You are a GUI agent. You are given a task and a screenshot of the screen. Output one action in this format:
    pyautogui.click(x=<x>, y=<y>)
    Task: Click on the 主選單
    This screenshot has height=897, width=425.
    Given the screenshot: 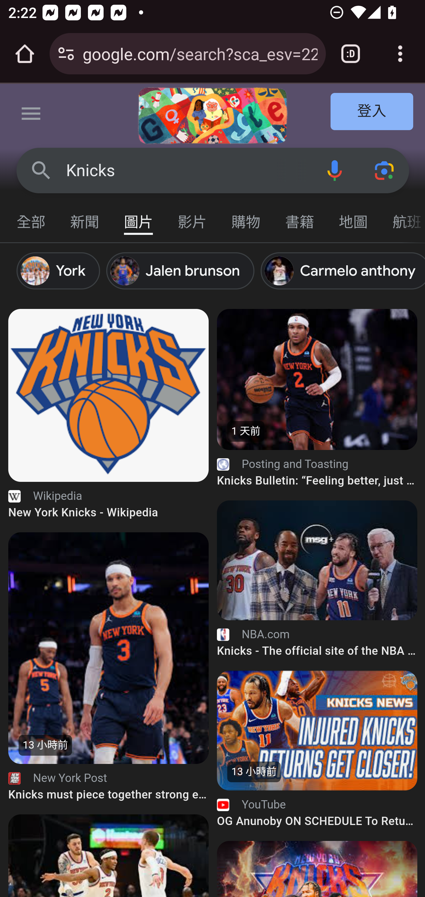 What is the action you would take?
    pyautogui.click(x=31, y=116)
    